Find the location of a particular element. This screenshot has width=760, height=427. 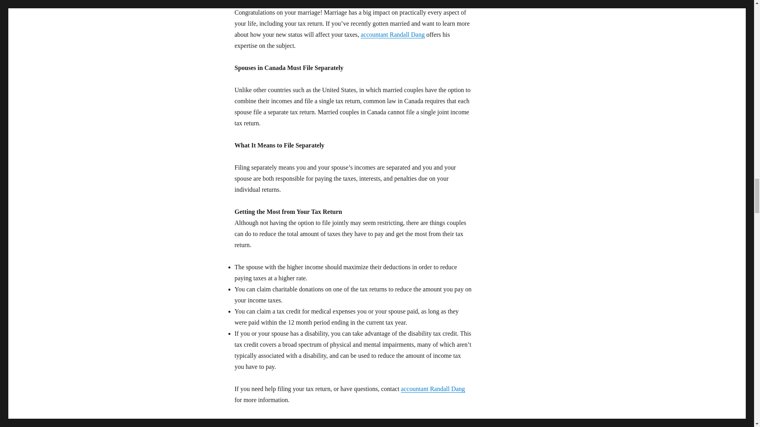

accountant Randall Dang is located at coordinates (433, 389).